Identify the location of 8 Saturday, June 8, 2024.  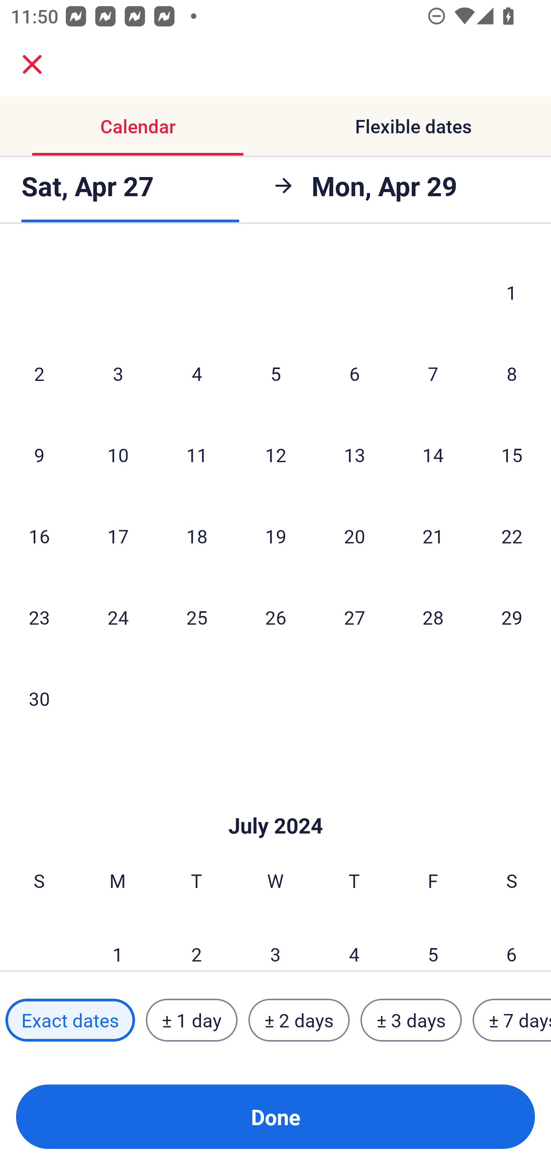
(512, 373).